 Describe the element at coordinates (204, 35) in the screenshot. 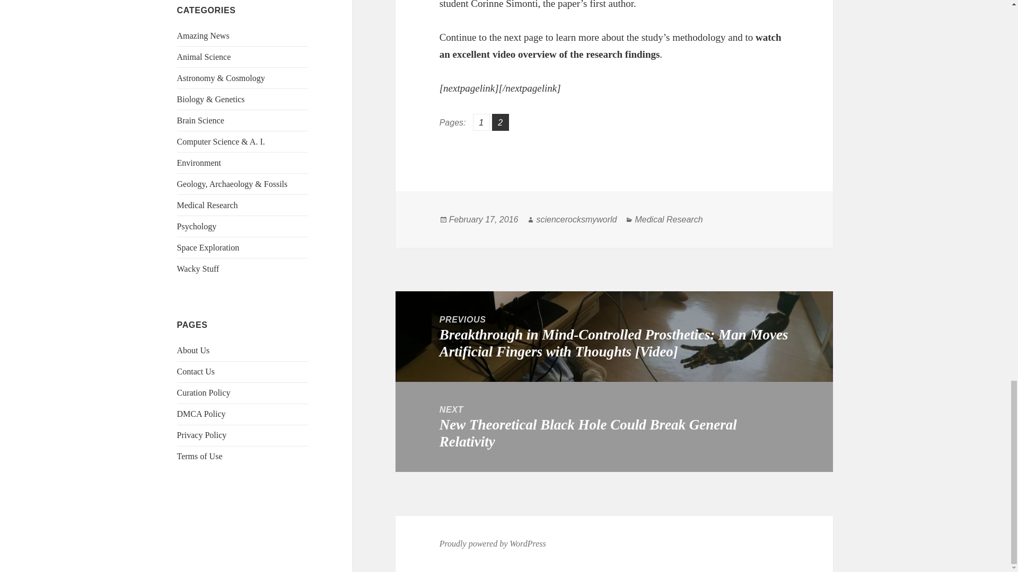

I see `Amazing News` at that location.